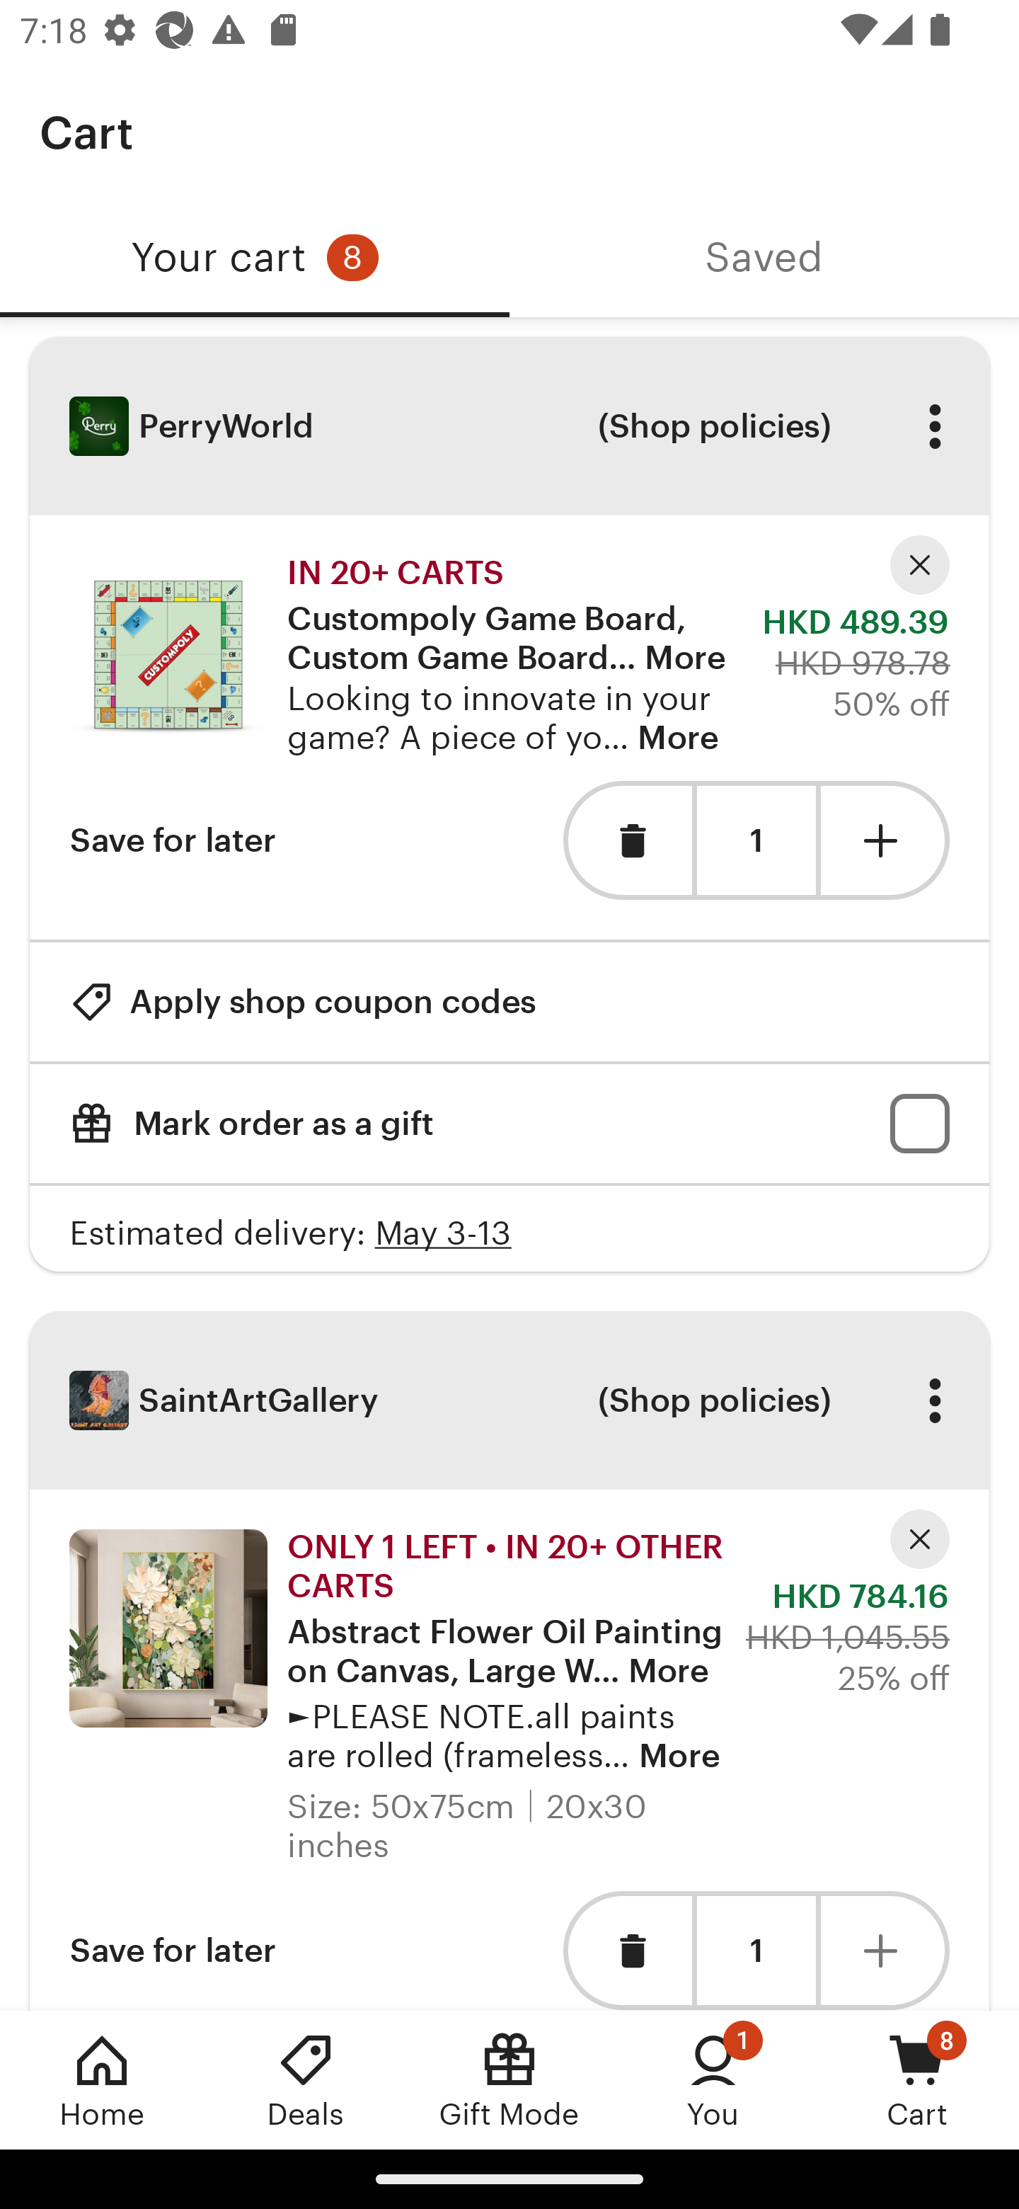 This screenshot has height=2209, width=1019. I want to click on Remove item from cart, so click(627, 840).